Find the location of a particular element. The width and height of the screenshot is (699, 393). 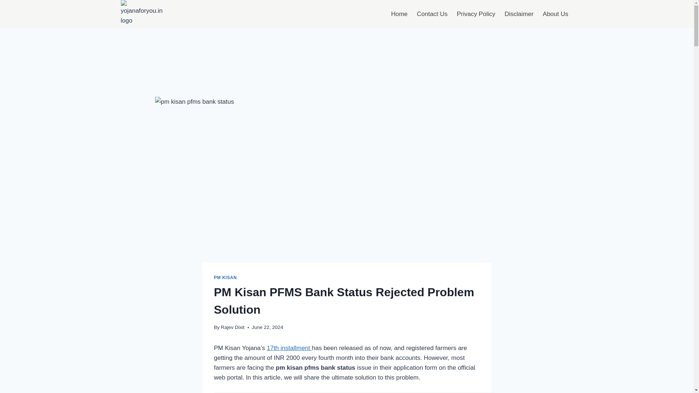

PM KISAN is located at coordinates (225, 278).